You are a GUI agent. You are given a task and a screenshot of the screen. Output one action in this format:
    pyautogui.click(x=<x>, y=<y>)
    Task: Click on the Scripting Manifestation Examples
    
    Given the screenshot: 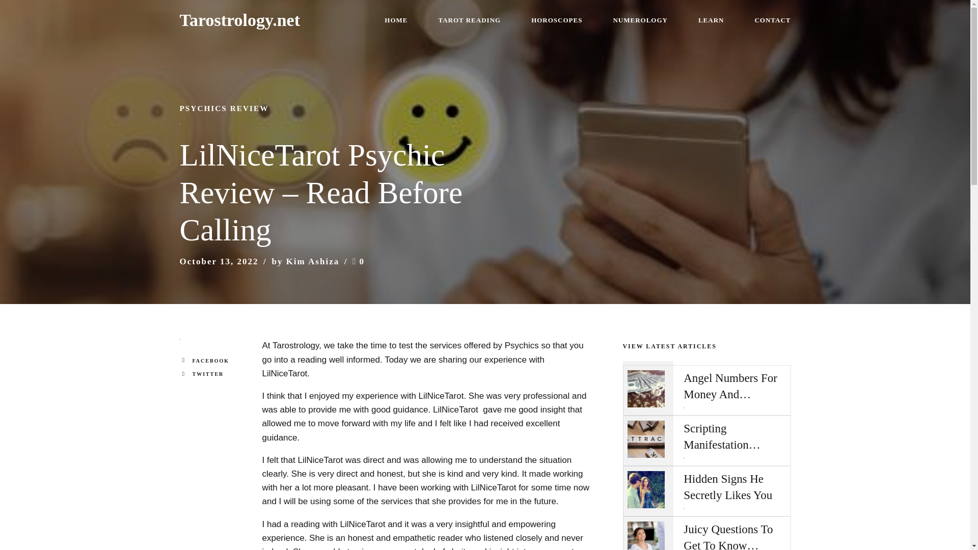 What is the action you would take?
    pyautogui.click(x=735, y=437)
    